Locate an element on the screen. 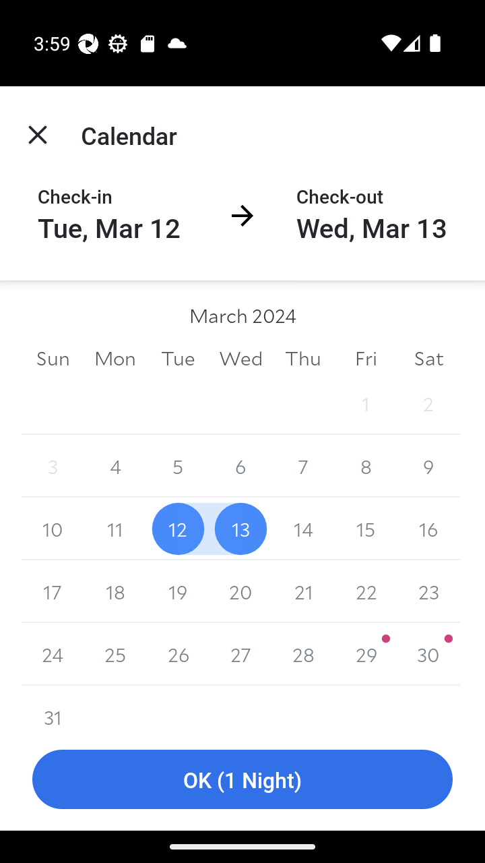  26 26 March 2024 is located at coordinates (178, 654).